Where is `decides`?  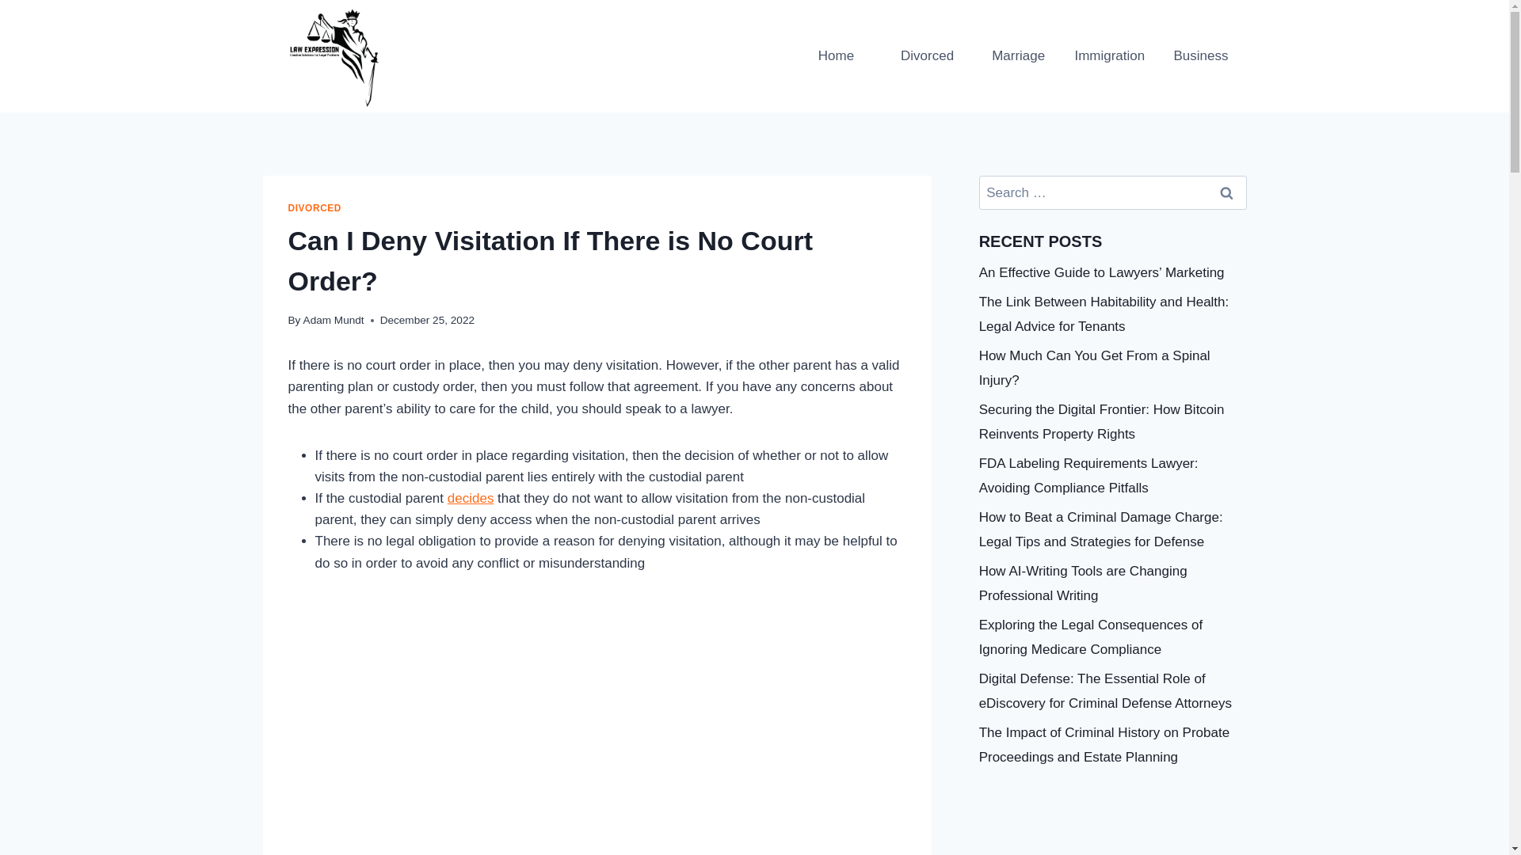 decides is located at coordinates (471, 498).